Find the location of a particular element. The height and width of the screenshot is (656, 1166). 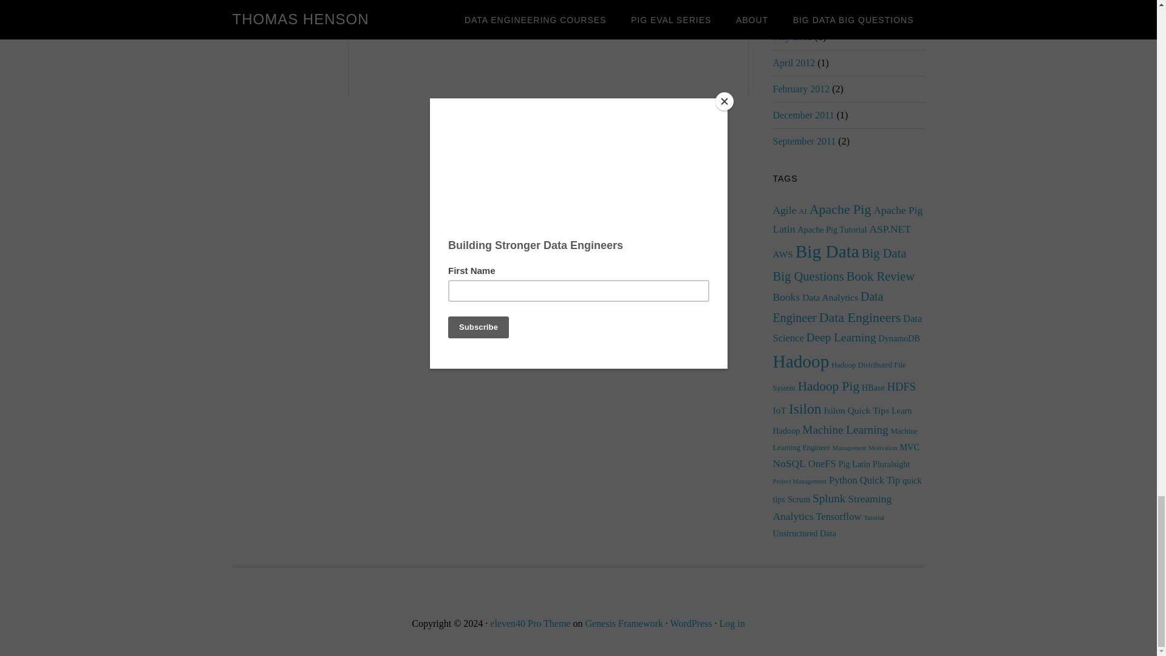

Hortonworks is located at coordinates (652, 17).